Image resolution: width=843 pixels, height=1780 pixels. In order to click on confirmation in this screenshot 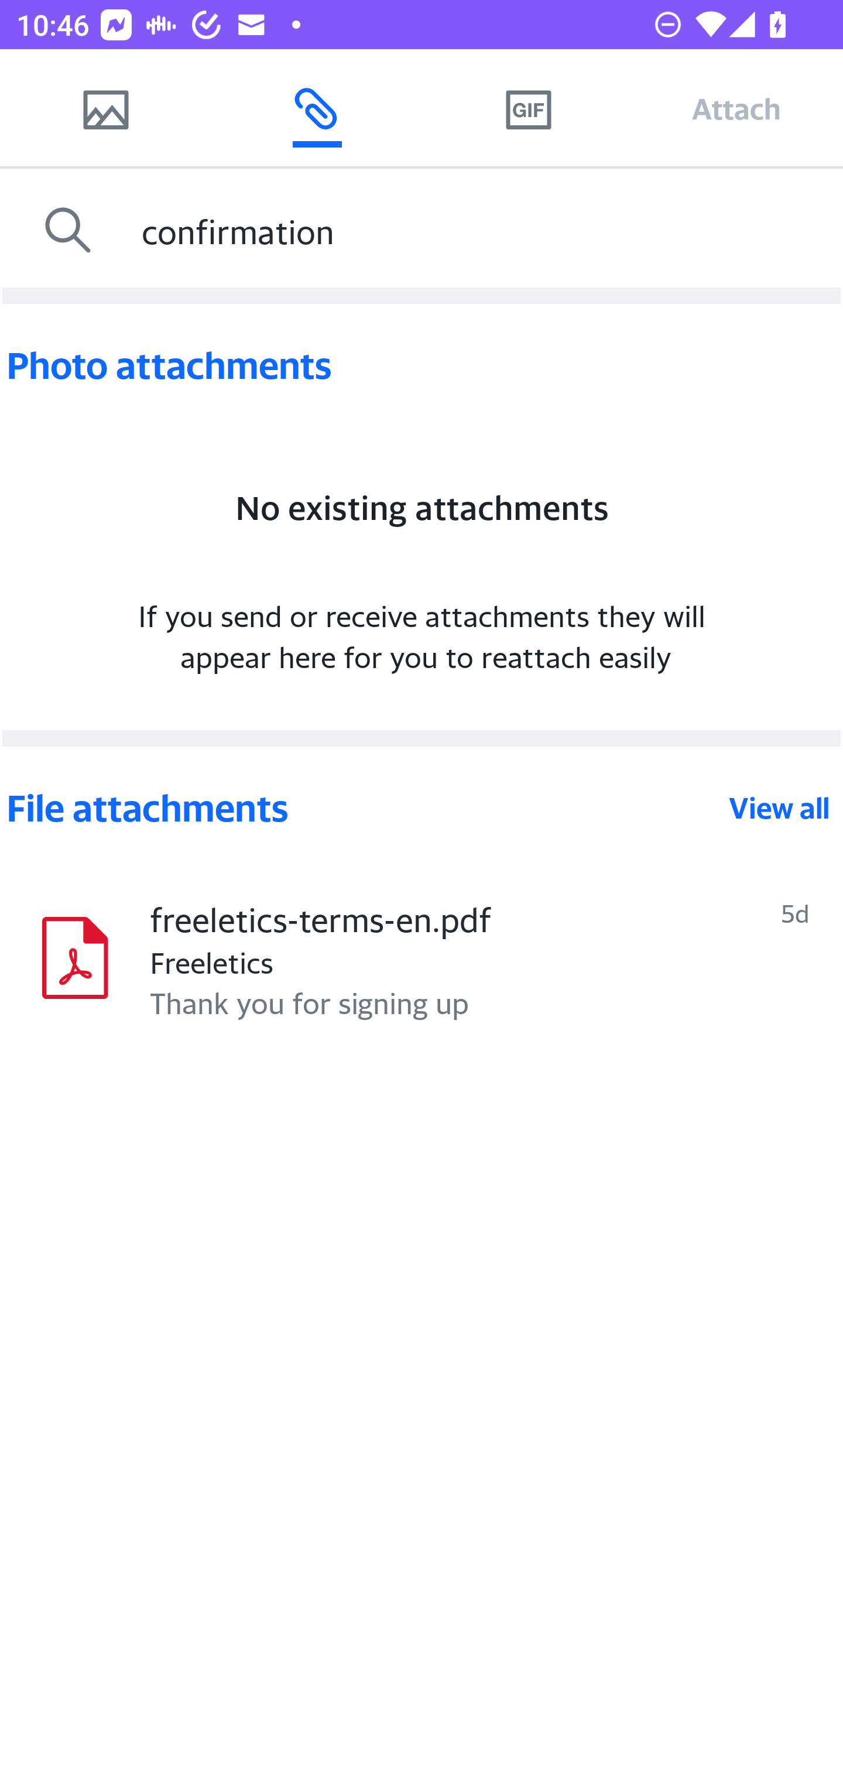, I will do `click(486, 230)`.